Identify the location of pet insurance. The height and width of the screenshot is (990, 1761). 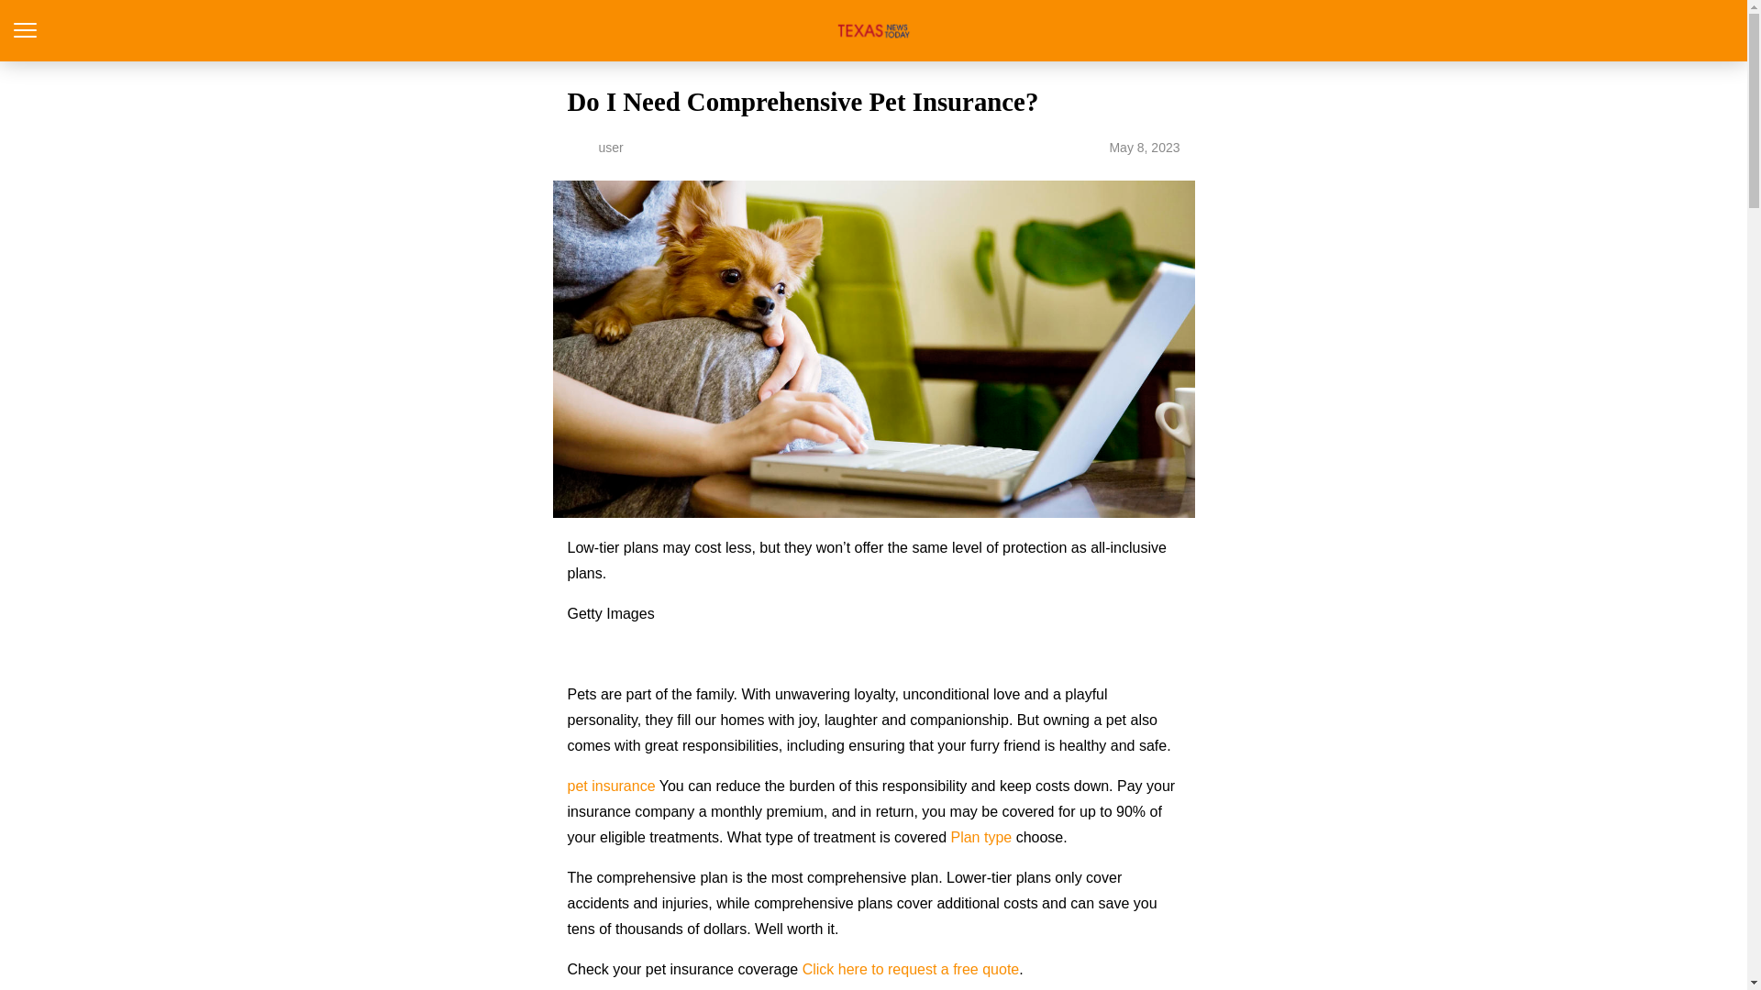
(611, 786).